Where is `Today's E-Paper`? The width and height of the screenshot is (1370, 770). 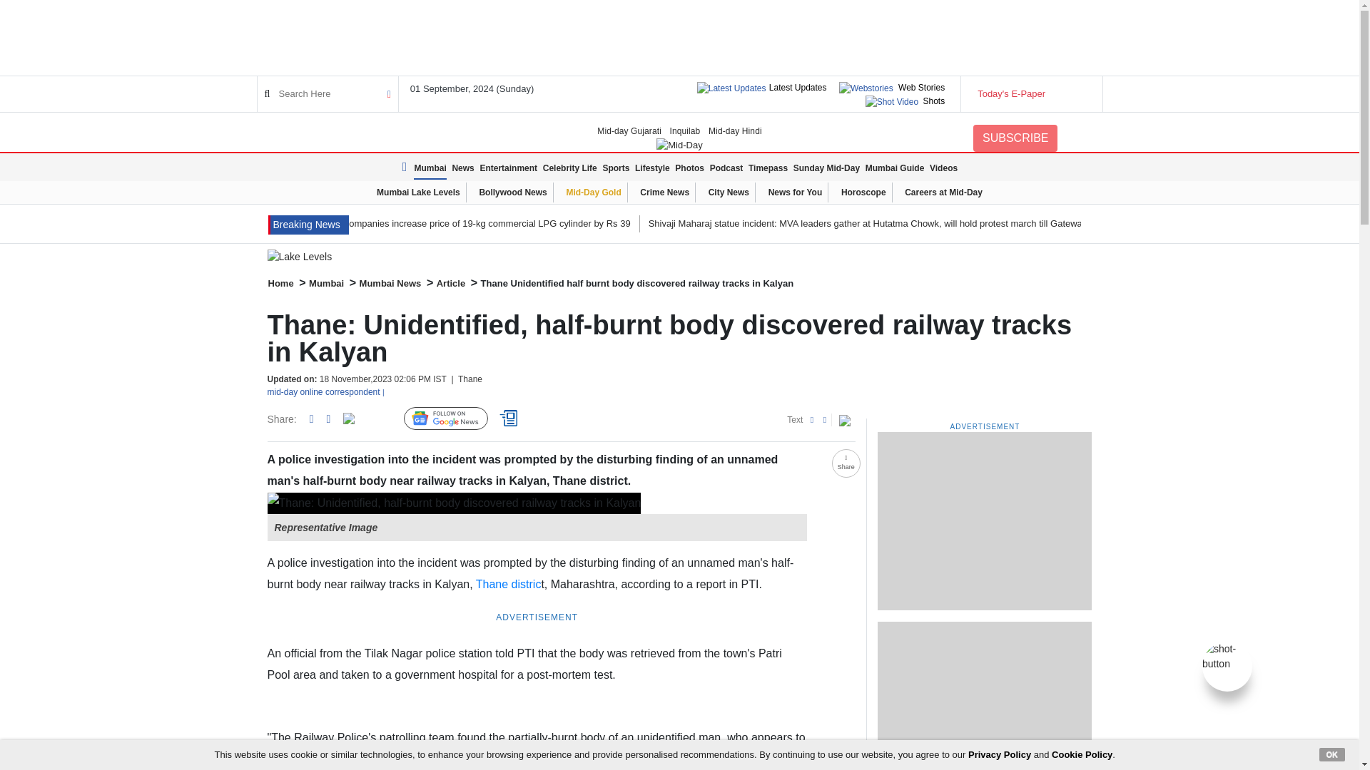
Today's E-Paper is located at coordinates (1030, 94).